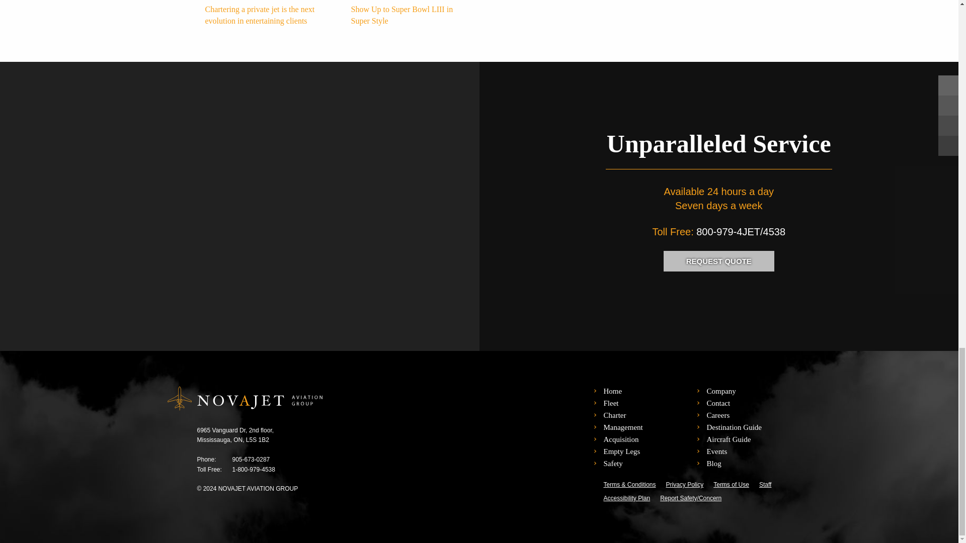  I want to click on Careers, so click(717, 415).